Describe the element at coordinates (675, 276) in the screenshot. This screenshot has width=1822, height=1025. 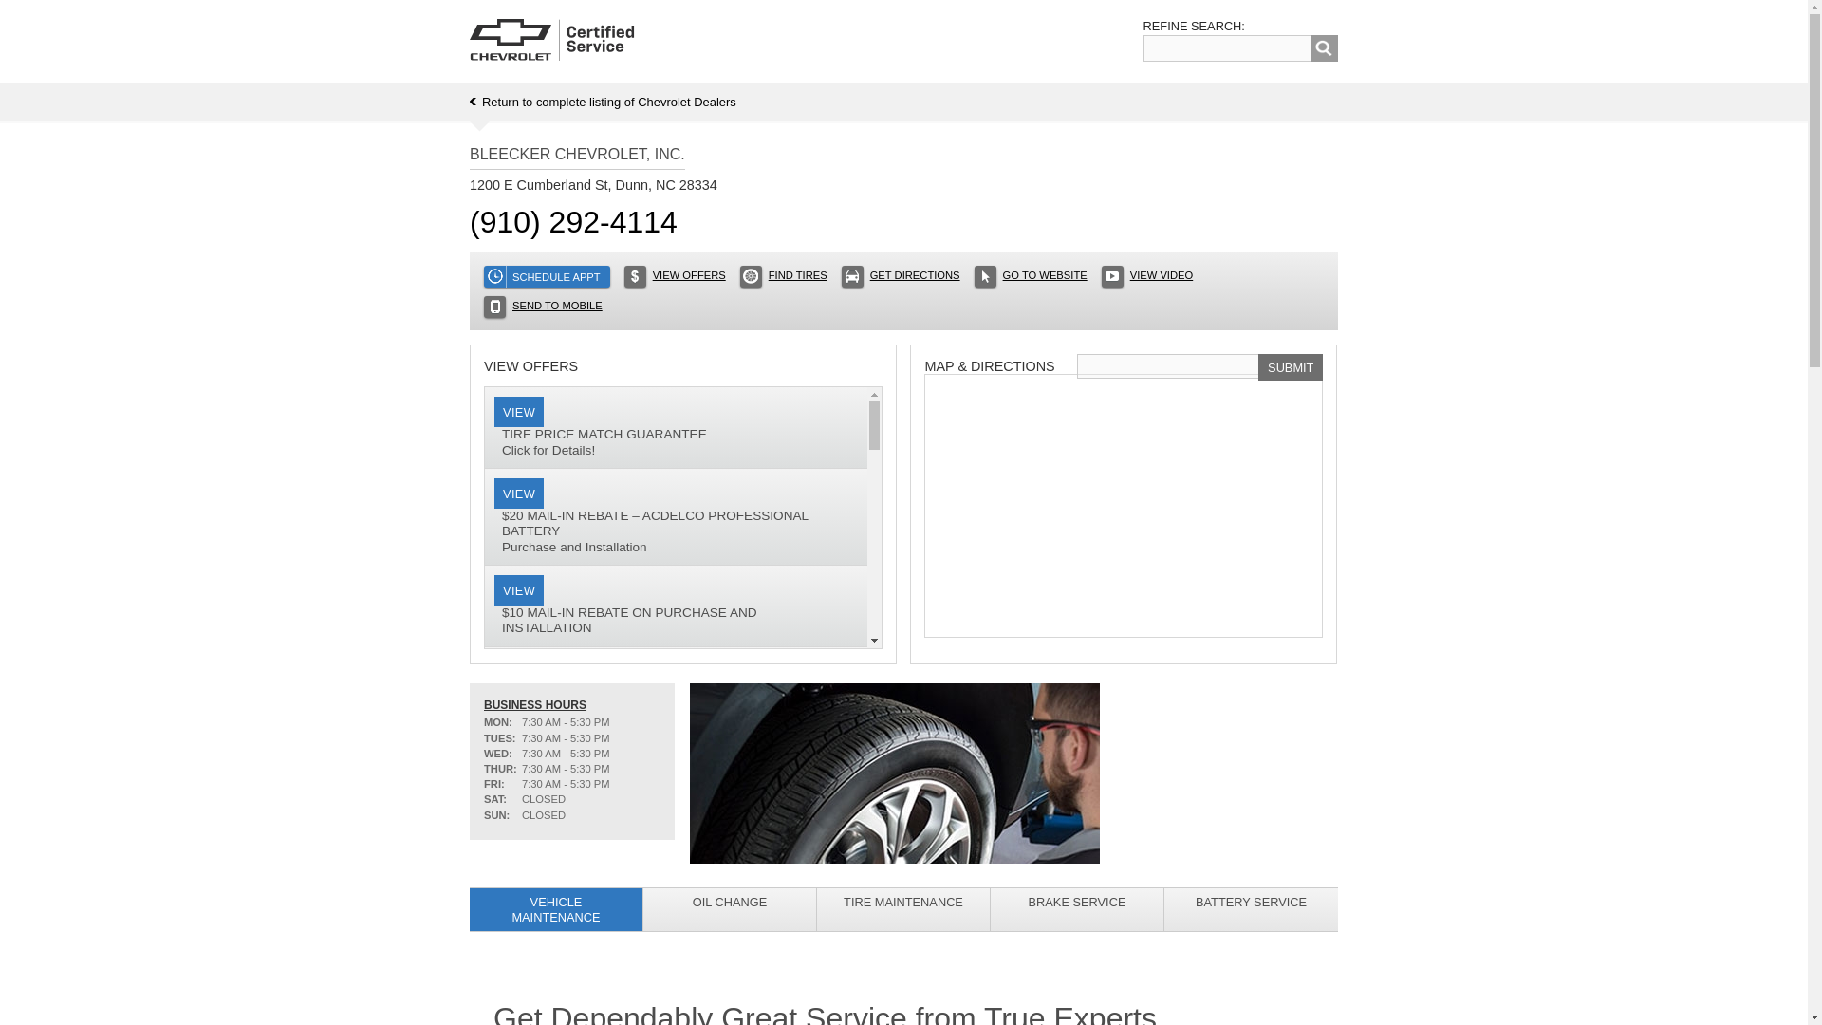
I see `VIEW OFFERS` at that location.